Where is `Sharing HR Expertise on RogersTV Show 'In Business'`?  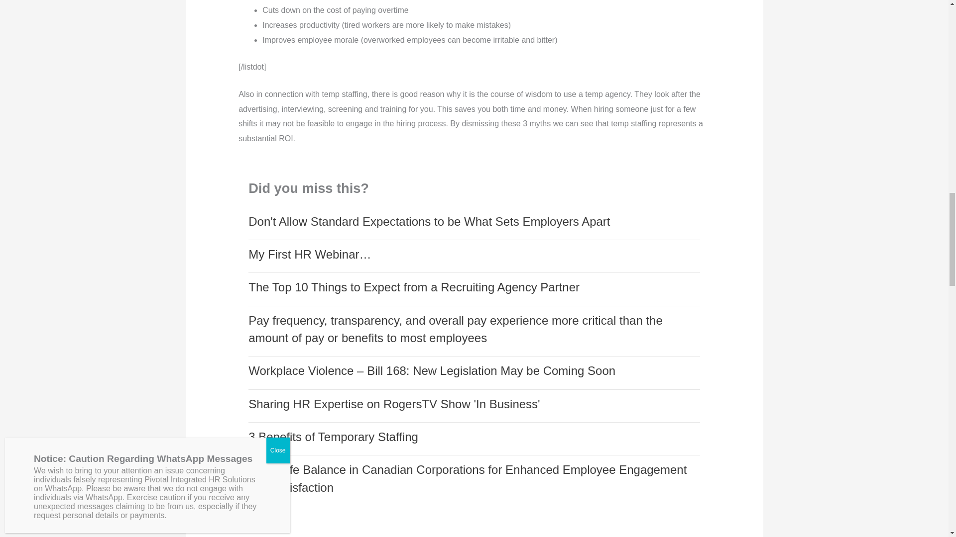 Sharing HR Expertise on RogersTV Show 'In Business' is located at coordinates (394, 404).